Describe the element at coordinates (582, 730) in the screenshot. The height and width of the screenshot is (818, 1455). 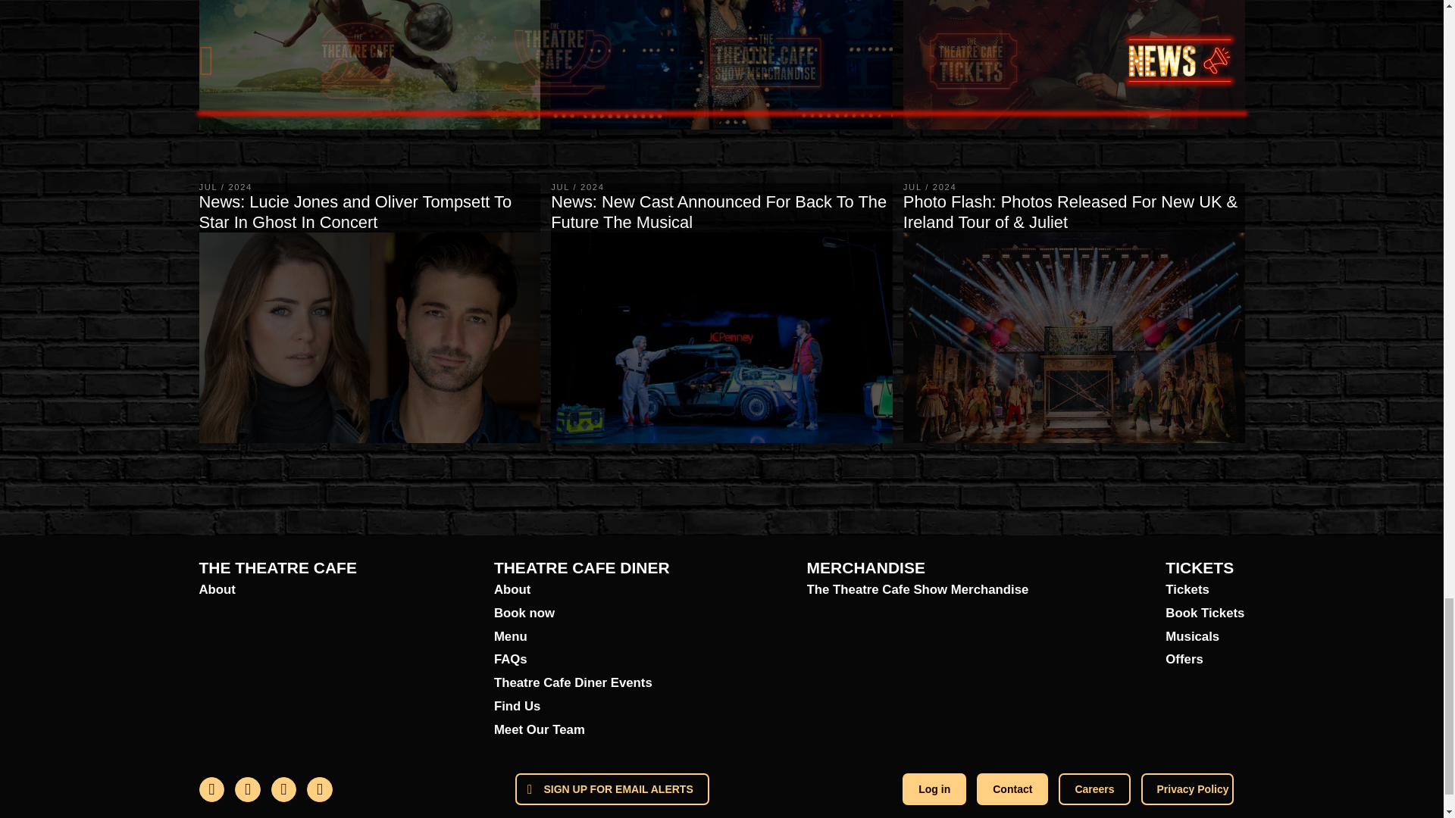
I see `Meet Our Team` at that location.